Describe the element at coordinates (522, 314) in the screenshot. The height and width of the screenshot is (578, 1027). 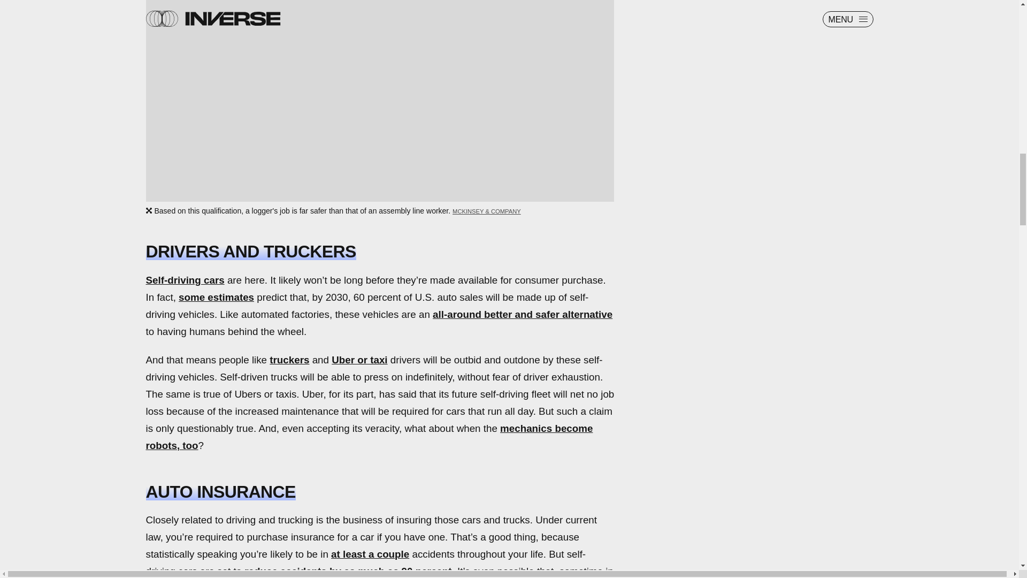
I see `all-around better and safer alternative` at that location.